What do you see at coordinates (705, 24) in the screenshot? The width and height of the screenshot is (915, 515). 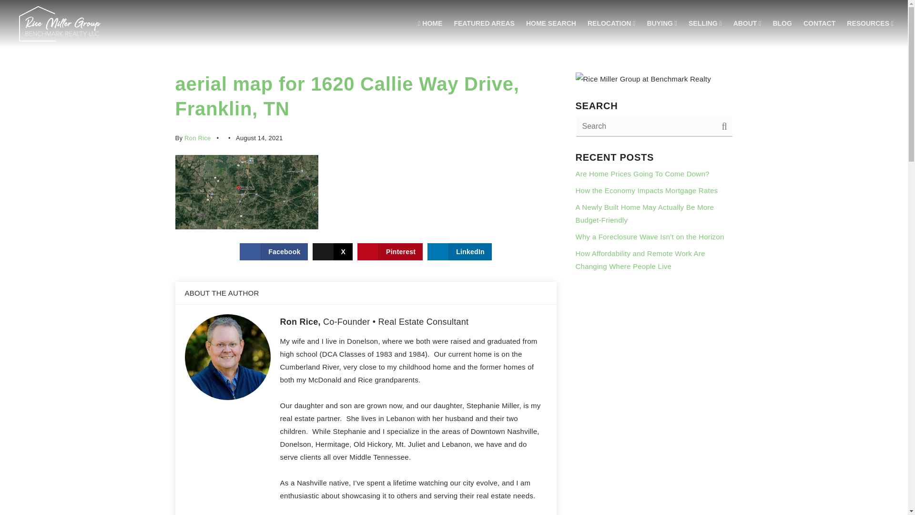 I see `SELLING` at bounding box center [705, 24].